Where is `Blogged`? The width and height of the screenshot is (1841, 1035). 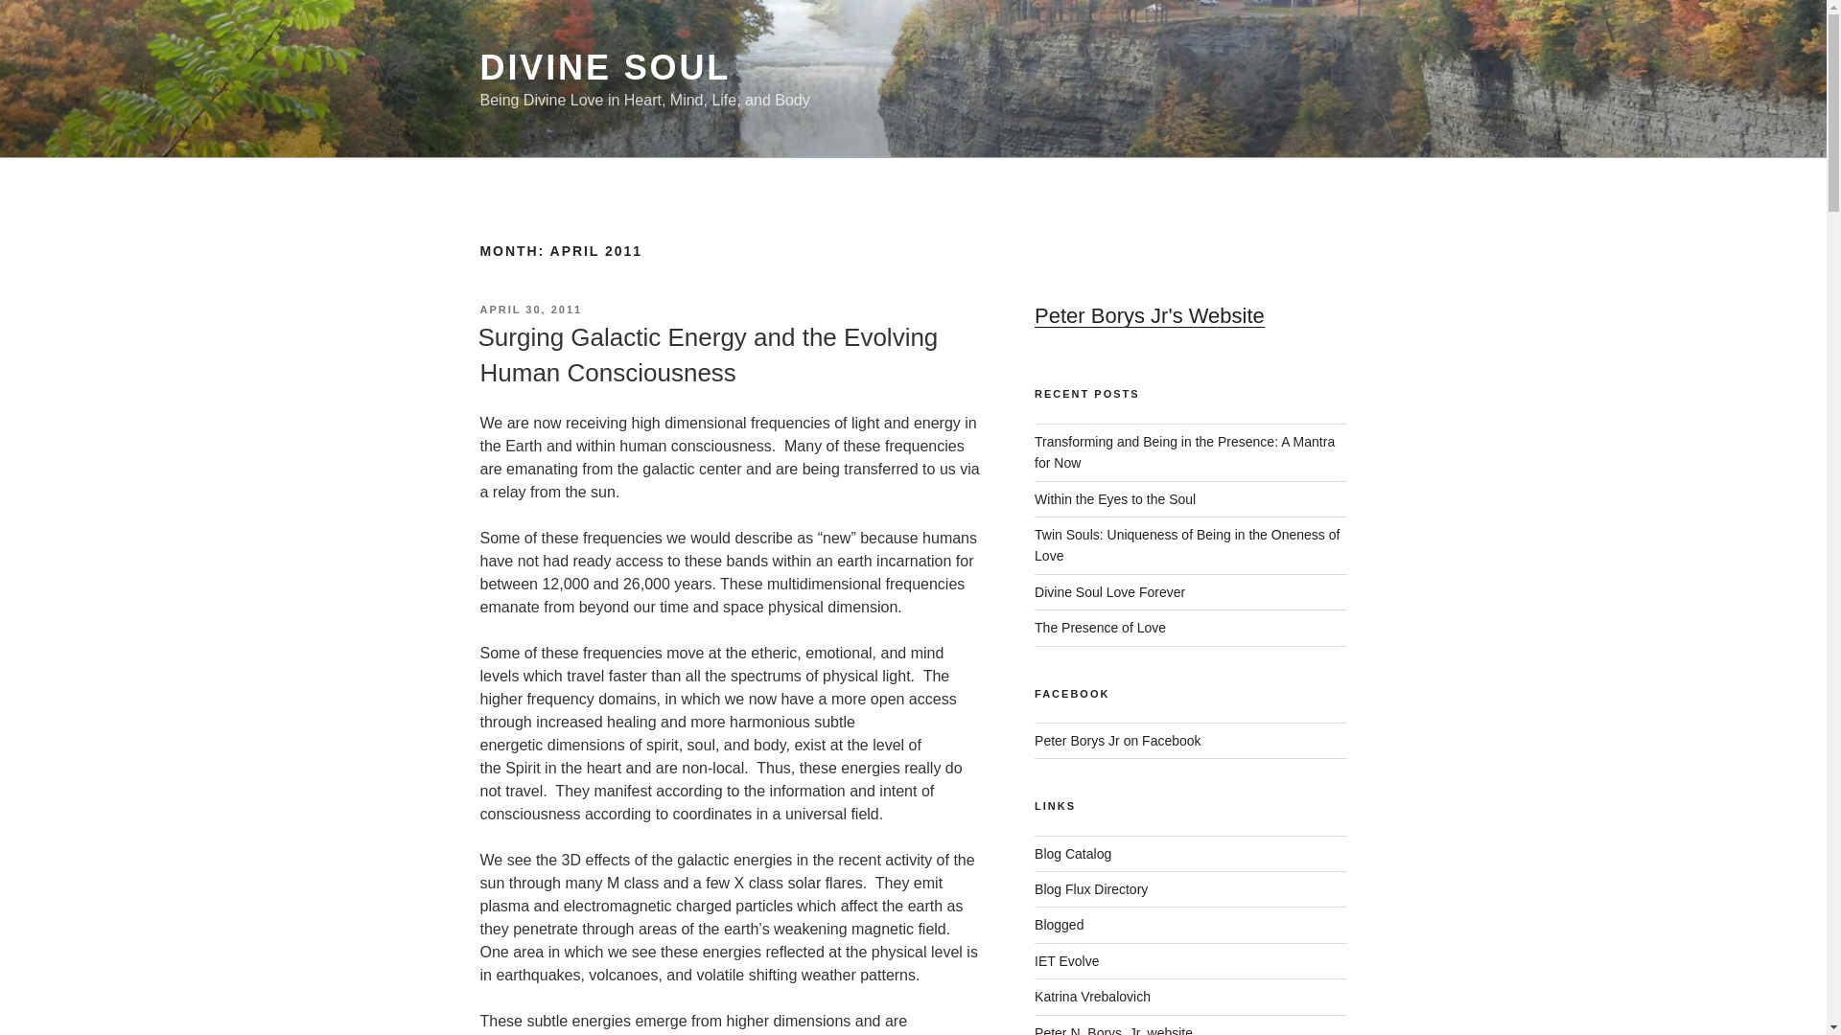 Blogged is located at coordinates (1059, 924).